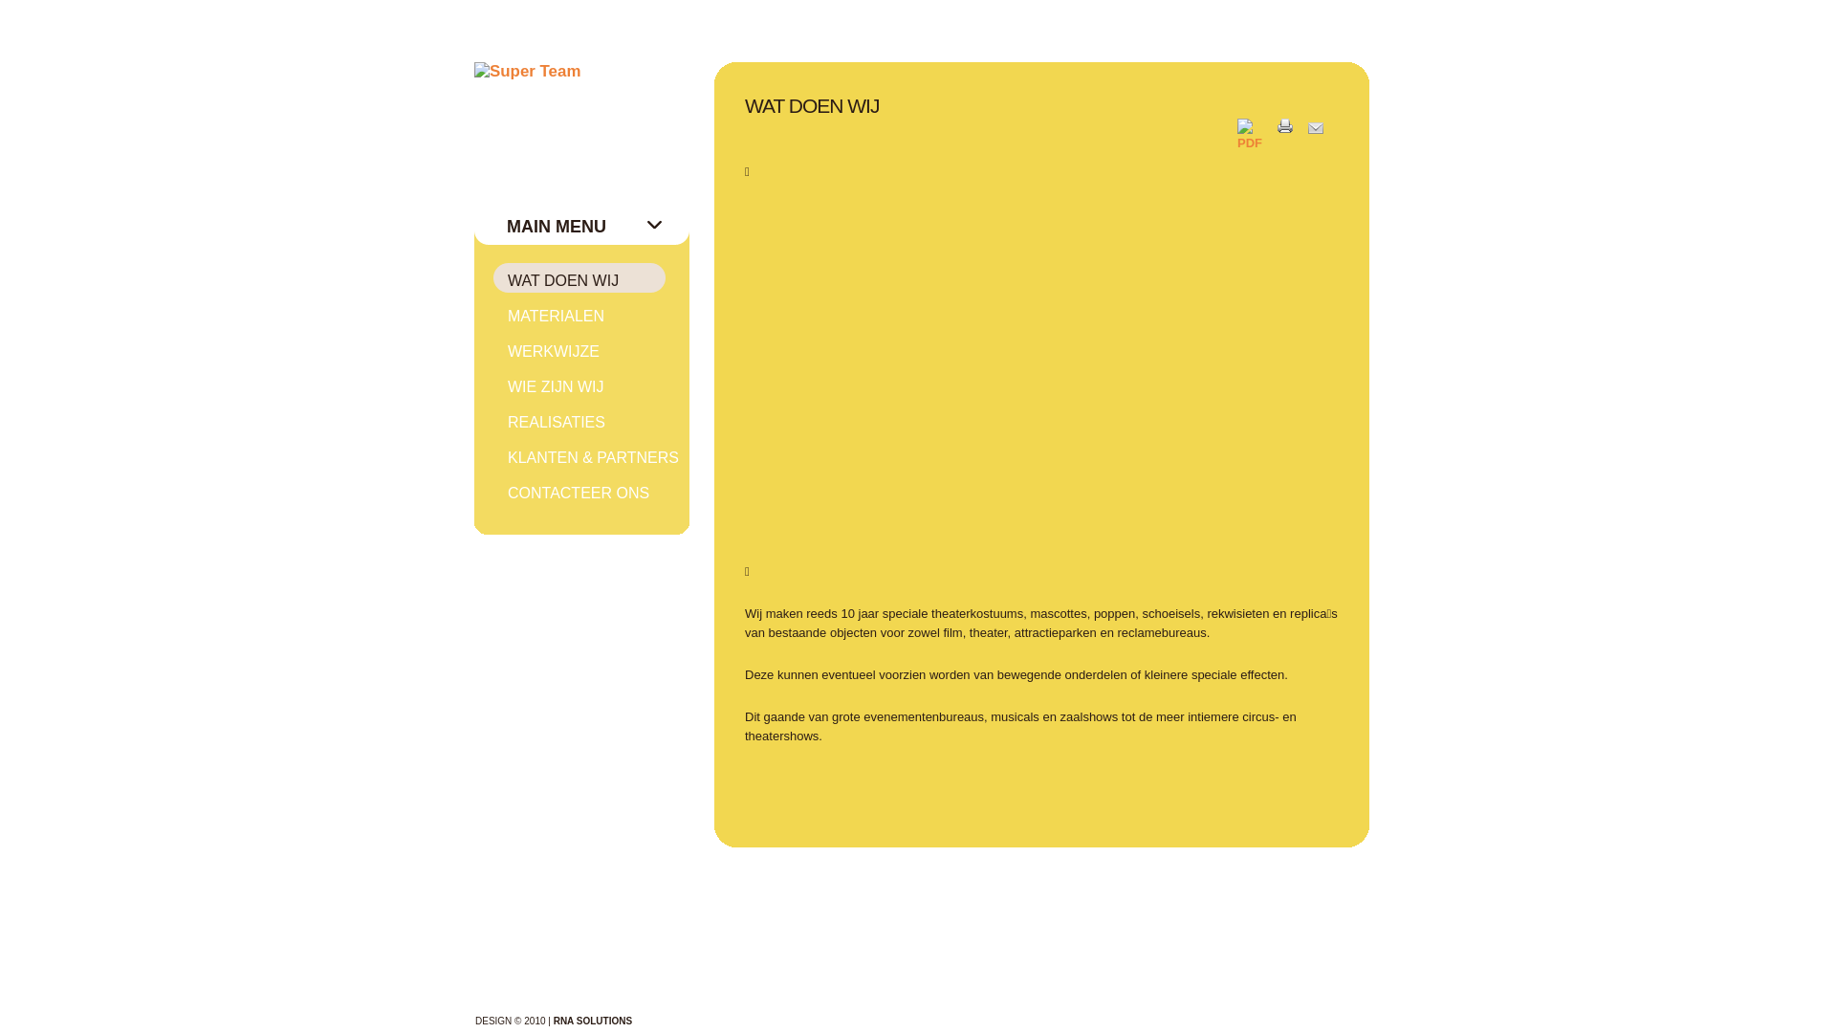 This screenshot has height=1033, width=1836. Describe the element at coordinates (591, 493) in the screenshot. I see `CONTACTEER ONS` at that location.